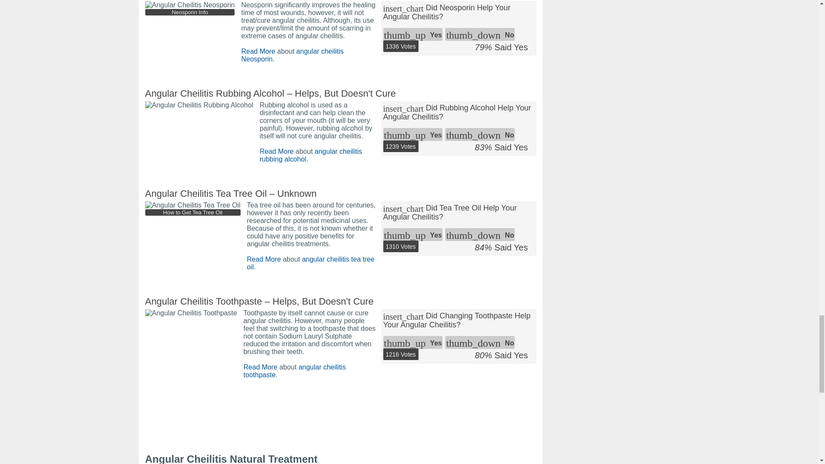 This screenshot has width=825, height=464. What do you see at coordinates (310, 263) in the screenshot?
I see `angular cheilitis tea tree oil` at bounding box center [310, 263].